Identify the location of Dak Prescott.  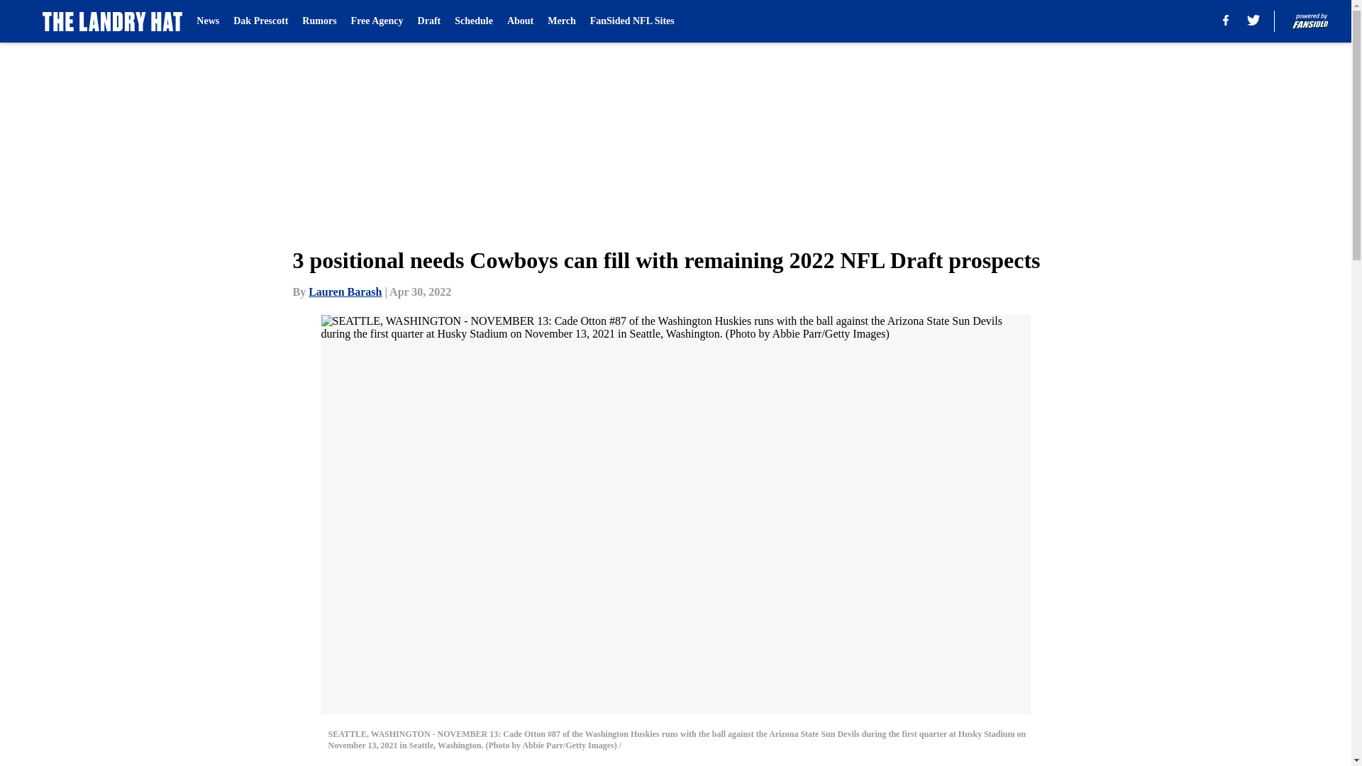
(260, 21).